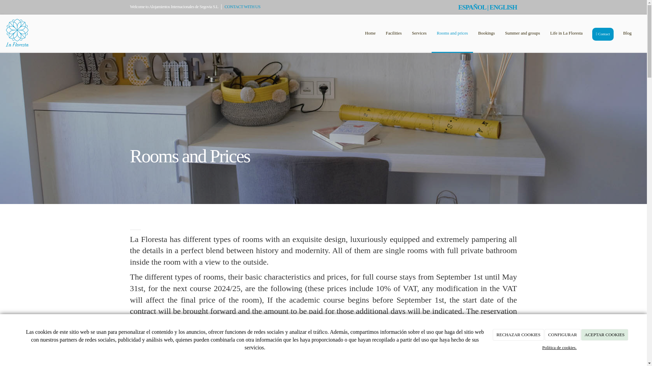 The height and width of the screenshot is (366, 652). What do you see at coordinates (503, 7) in the screenshot?
I see `ENGLISH` at bounding box center [503, 7].